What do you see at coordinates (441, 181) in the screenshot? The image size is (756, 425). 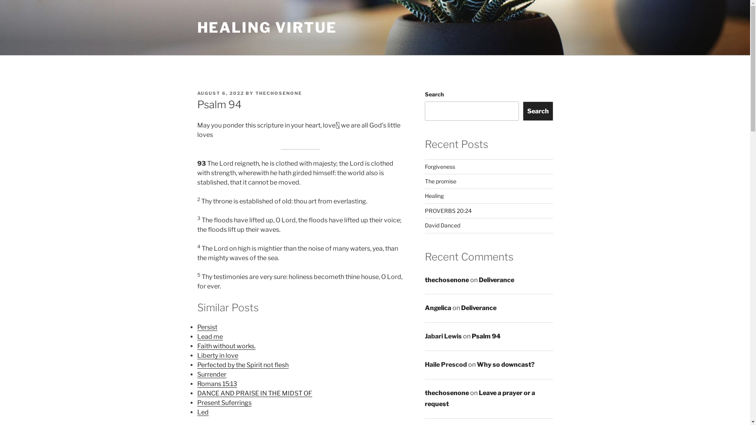 I see `The promise` at bounding box center [441, 181].